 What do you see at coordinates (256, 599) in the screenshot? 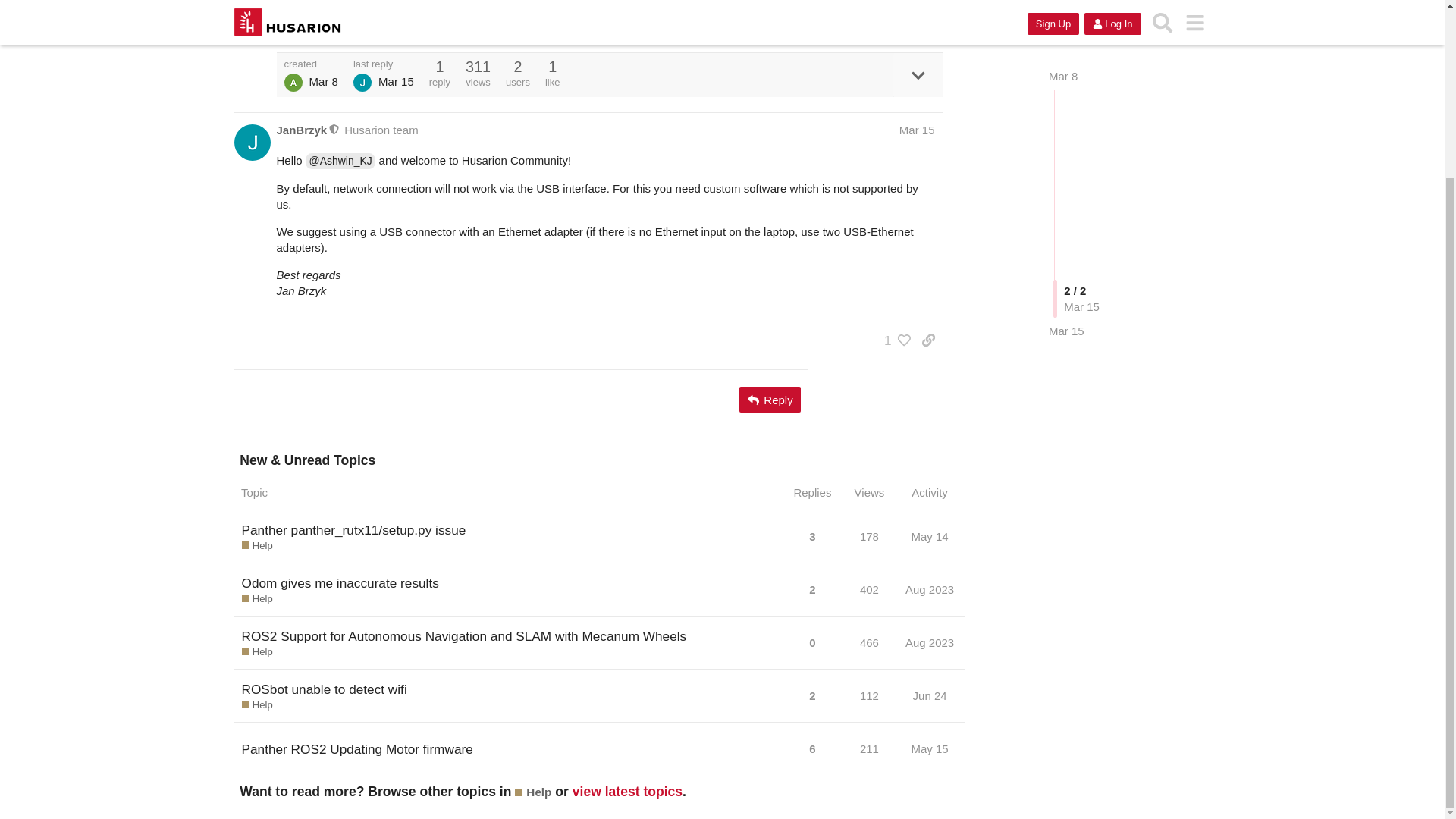
I see `Help` at bounding box center [256, 599].